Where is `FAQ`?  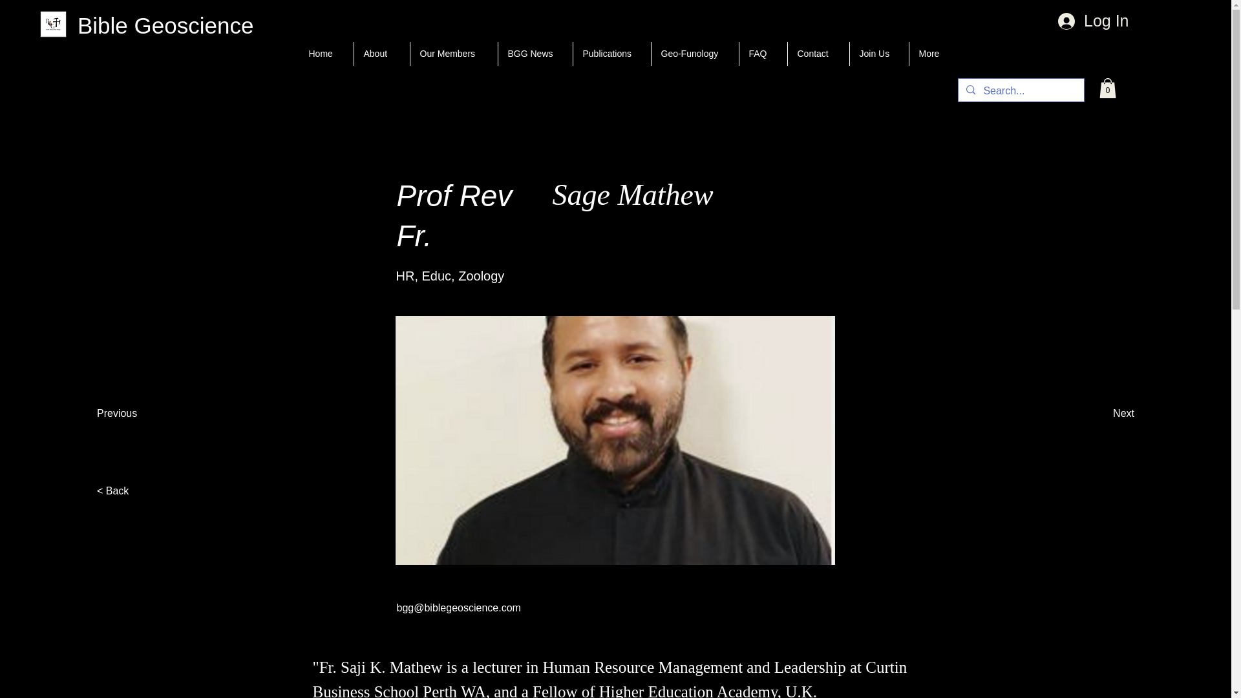 FAQ is located at coordinates (763, 53).